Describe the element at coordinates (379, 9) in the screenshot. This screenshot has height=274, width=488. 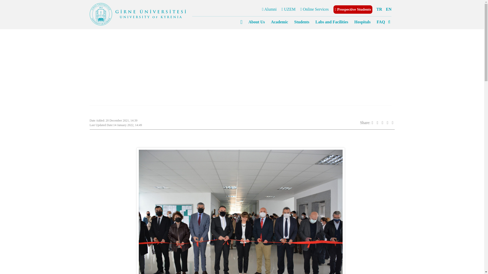
I see `TR` at that location.